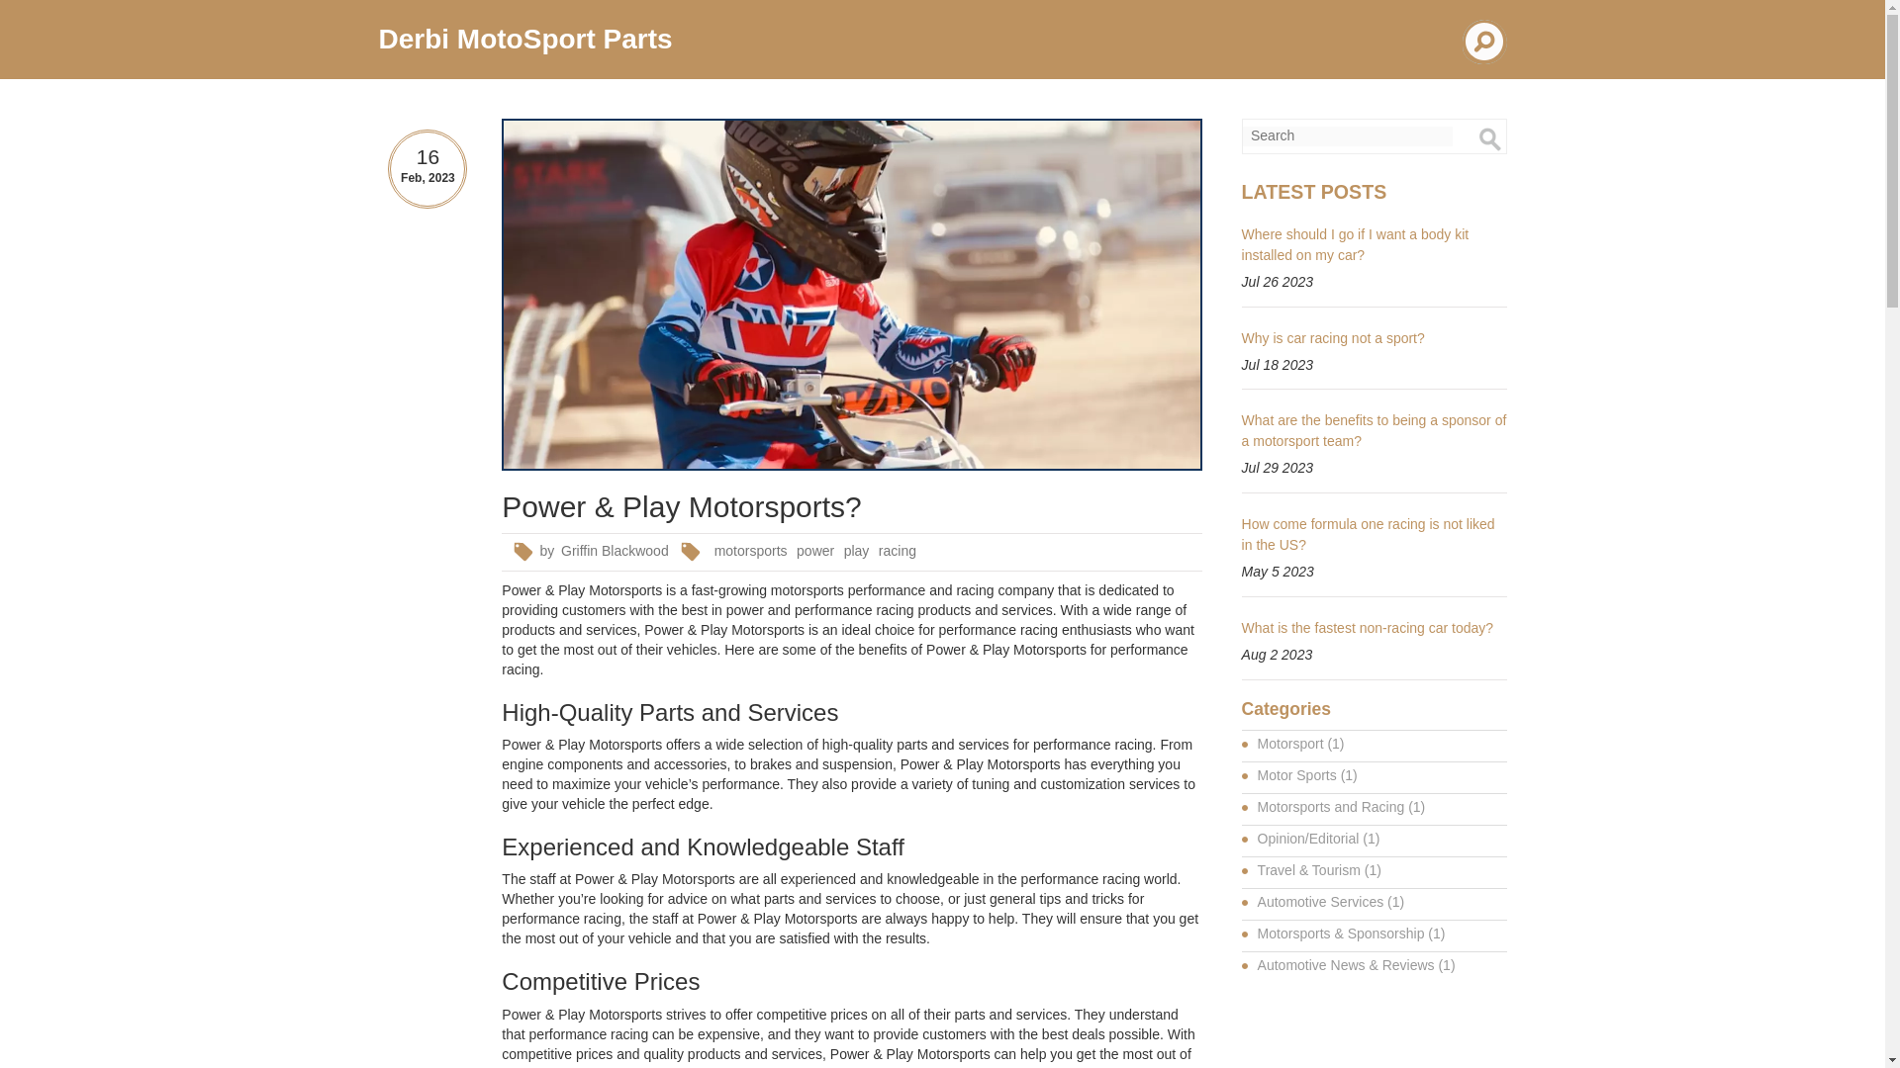 Image resolution: width=1900 pixels, height=1068 pixels. What do you see at coordinates (1334, 337) in the screenshot?
I see `Why is car racing not a sport?` at bounding box center [1334, 337].